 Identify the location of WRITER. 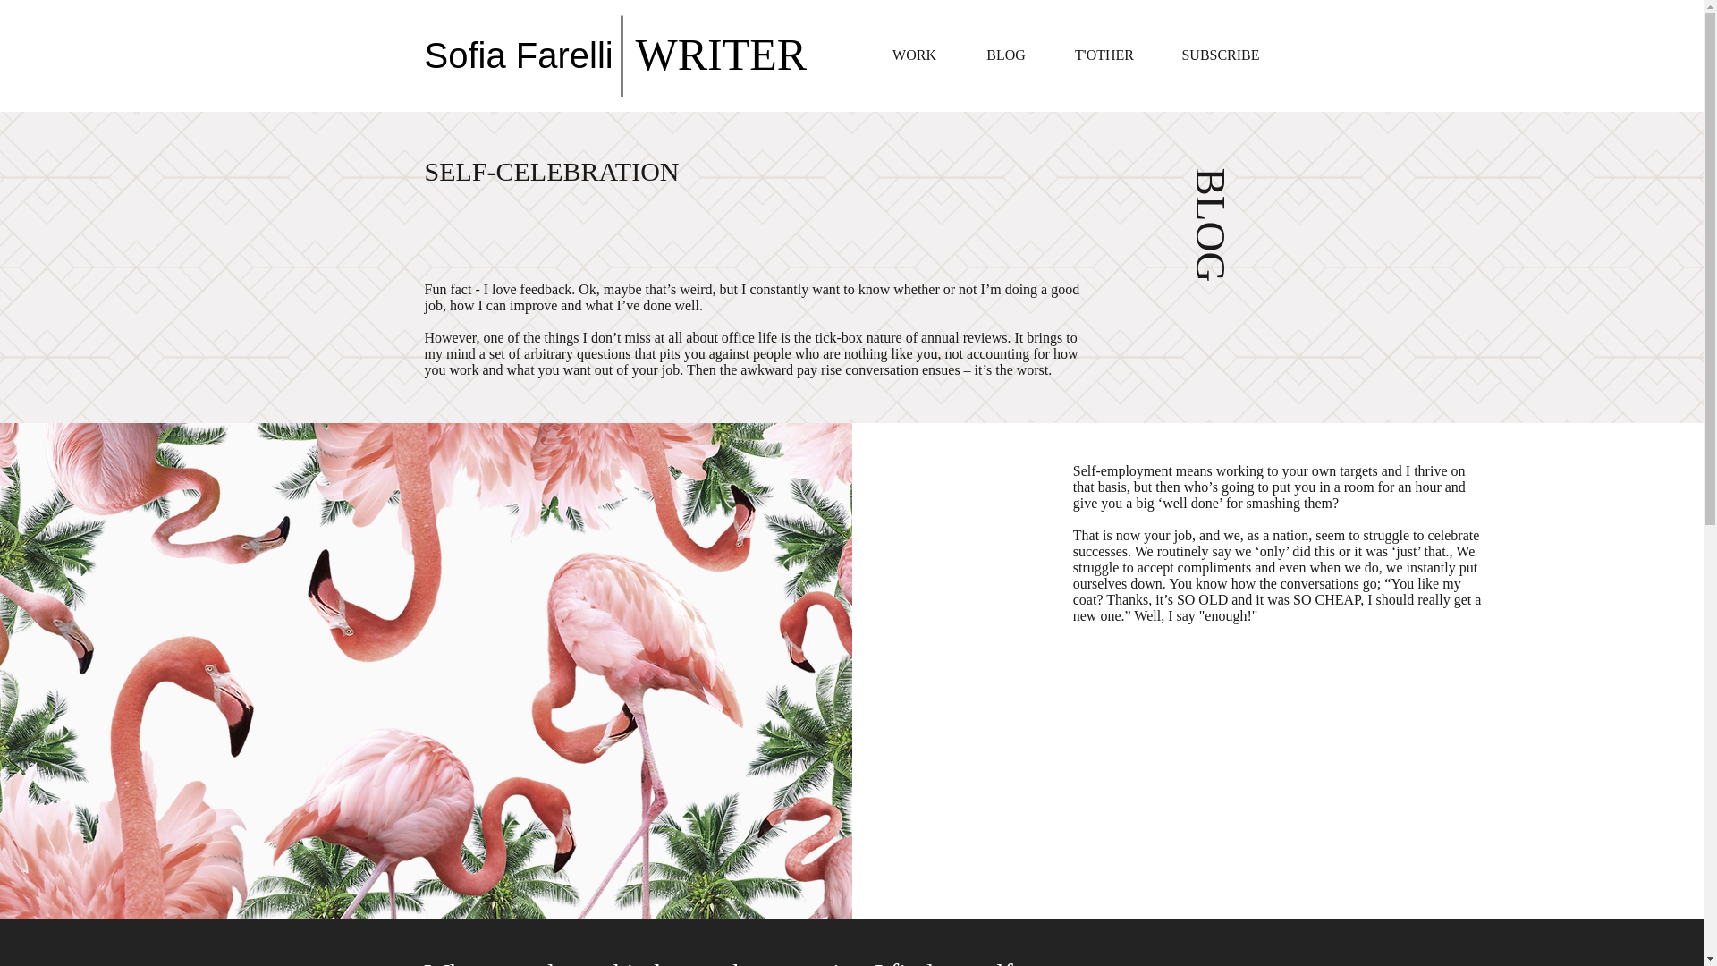
(721, 54).